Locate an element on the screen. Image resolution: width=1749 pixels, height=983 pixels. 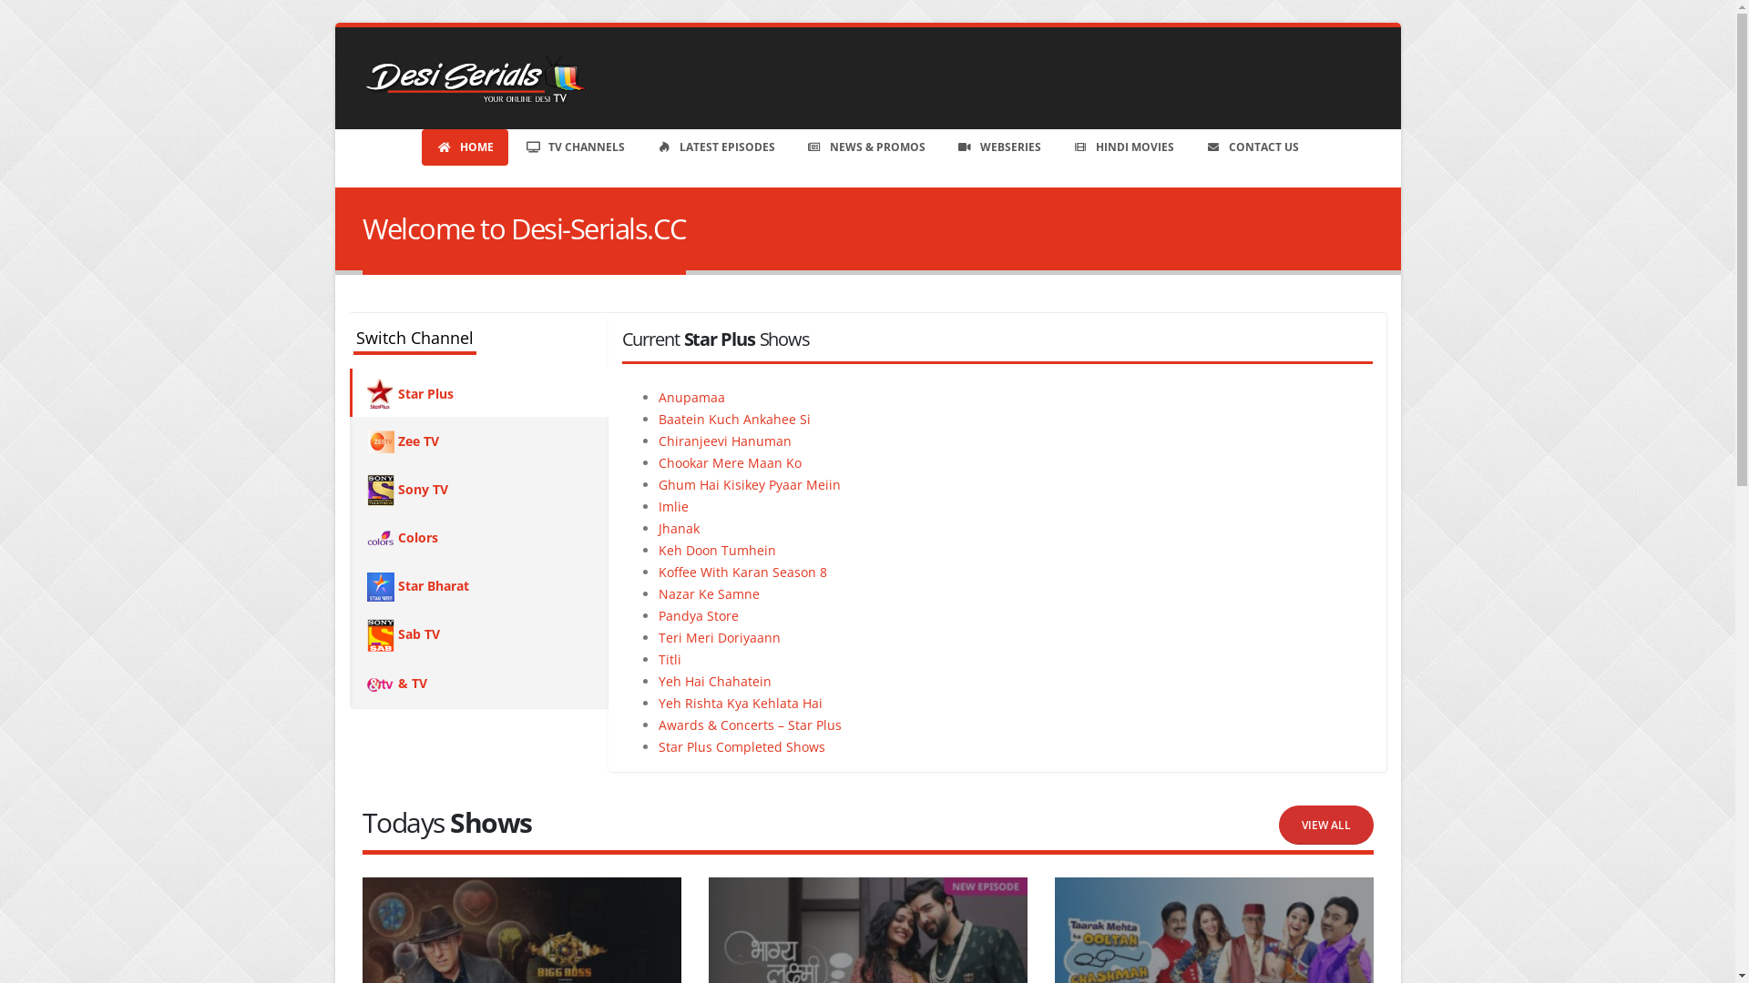
VIEW ALL is located at coordinates (1326, 822).